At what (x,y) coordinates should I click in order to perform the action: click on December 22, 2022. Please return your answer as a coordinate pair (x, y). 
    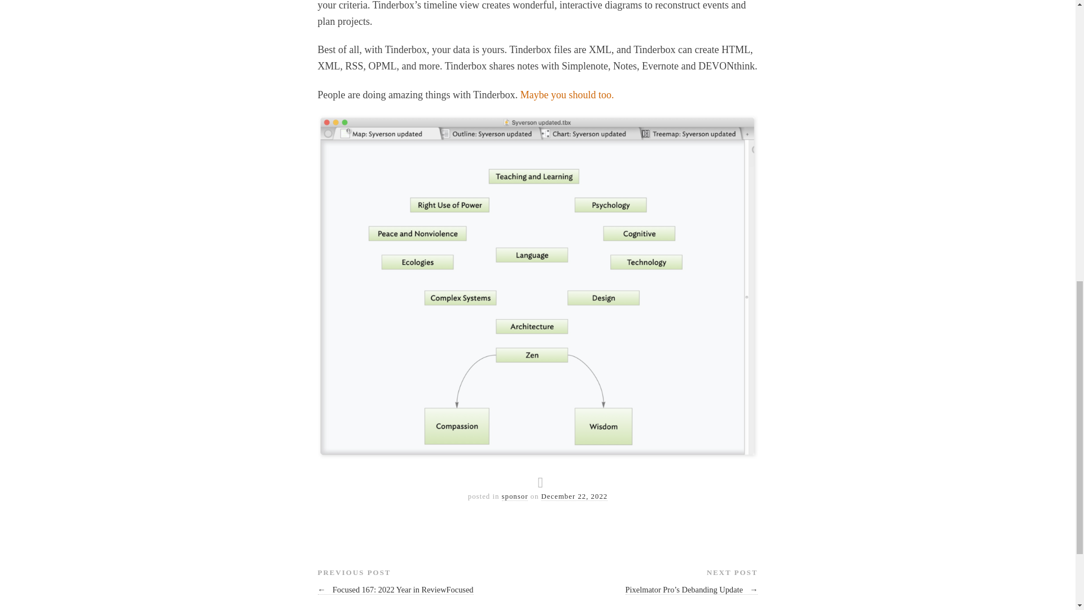
    Looking at the image, I should click on (575, 496).